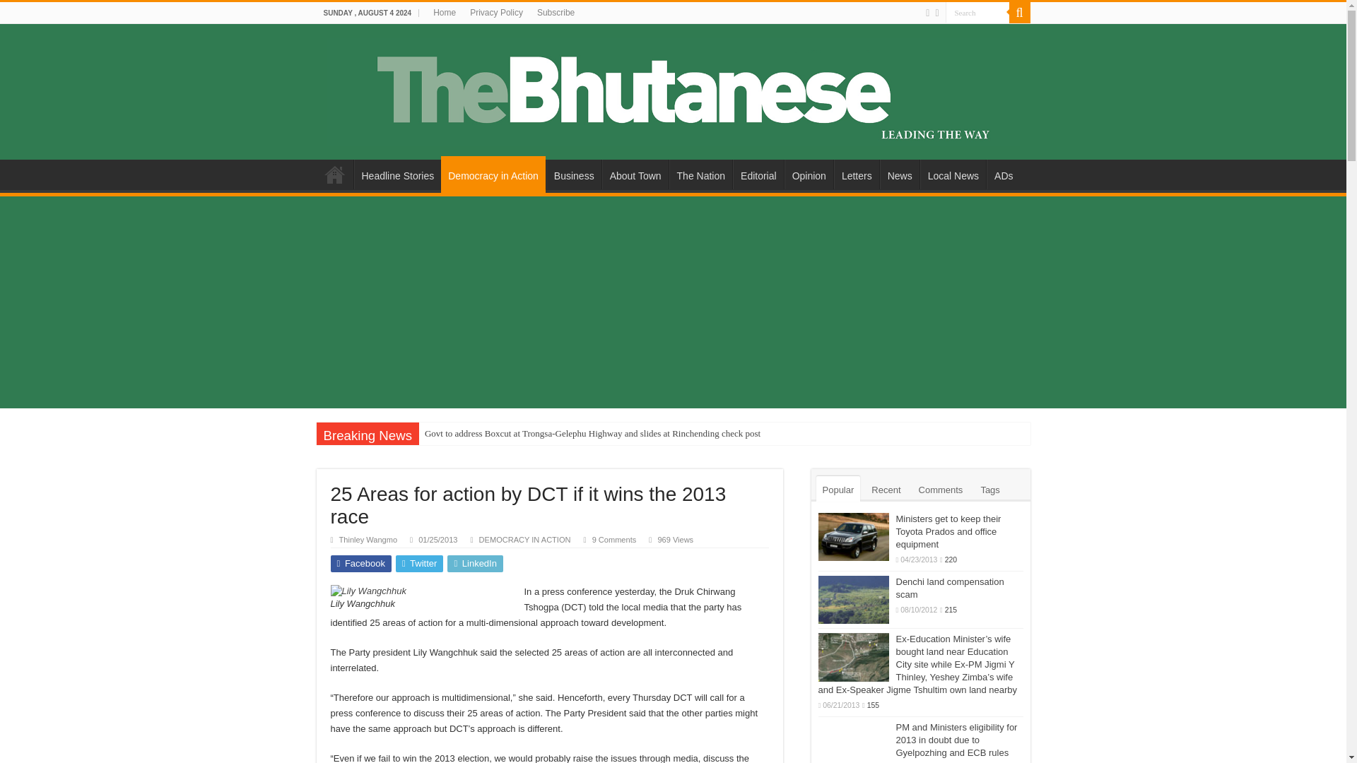 The height and width of the screenshot is (763, 1357). What do you see at coordinates (758, 174) in the screenshot?
I see `Editorial` at bounding box center [758, 174].